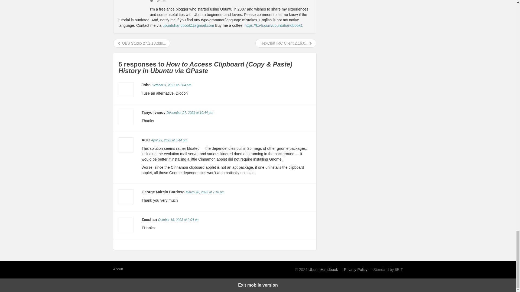 The height and width of the screenshot is (292, 520). What do you see at coordinates (205, 192) in the screenshot?
I see `Permalink` at bounding box center [205, 192].